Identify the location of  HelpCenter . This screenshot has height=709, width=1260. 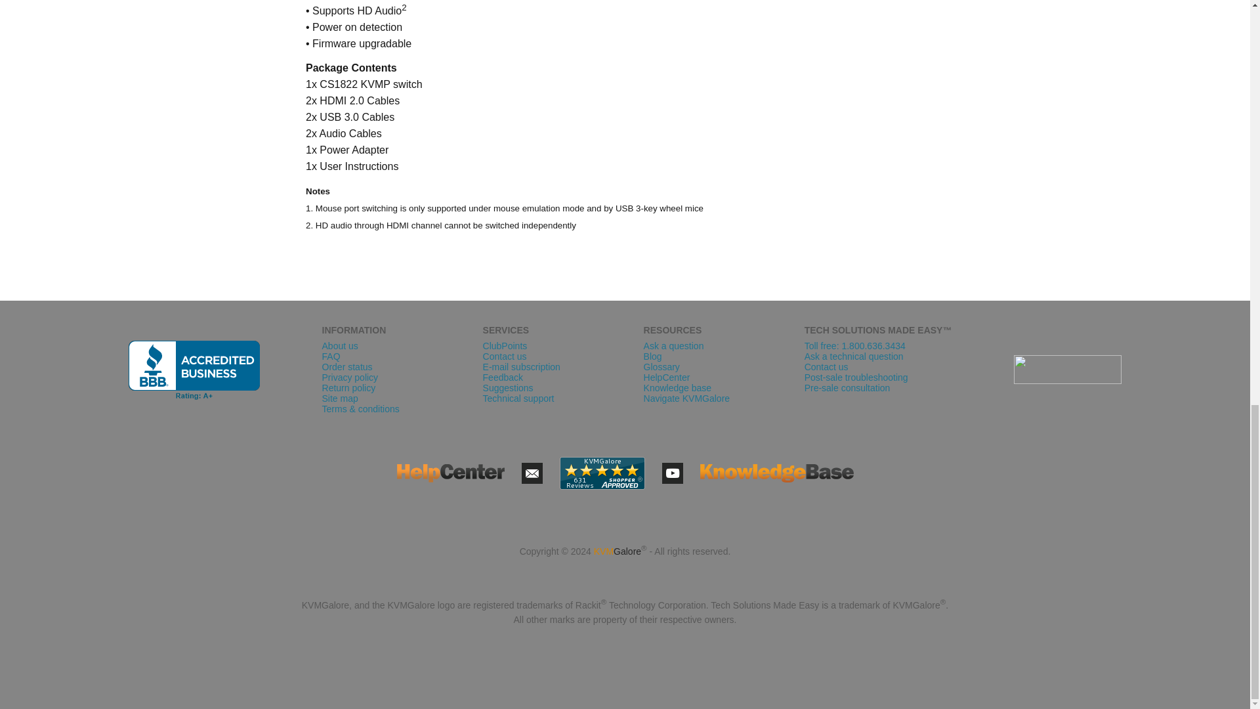
(450, 473).